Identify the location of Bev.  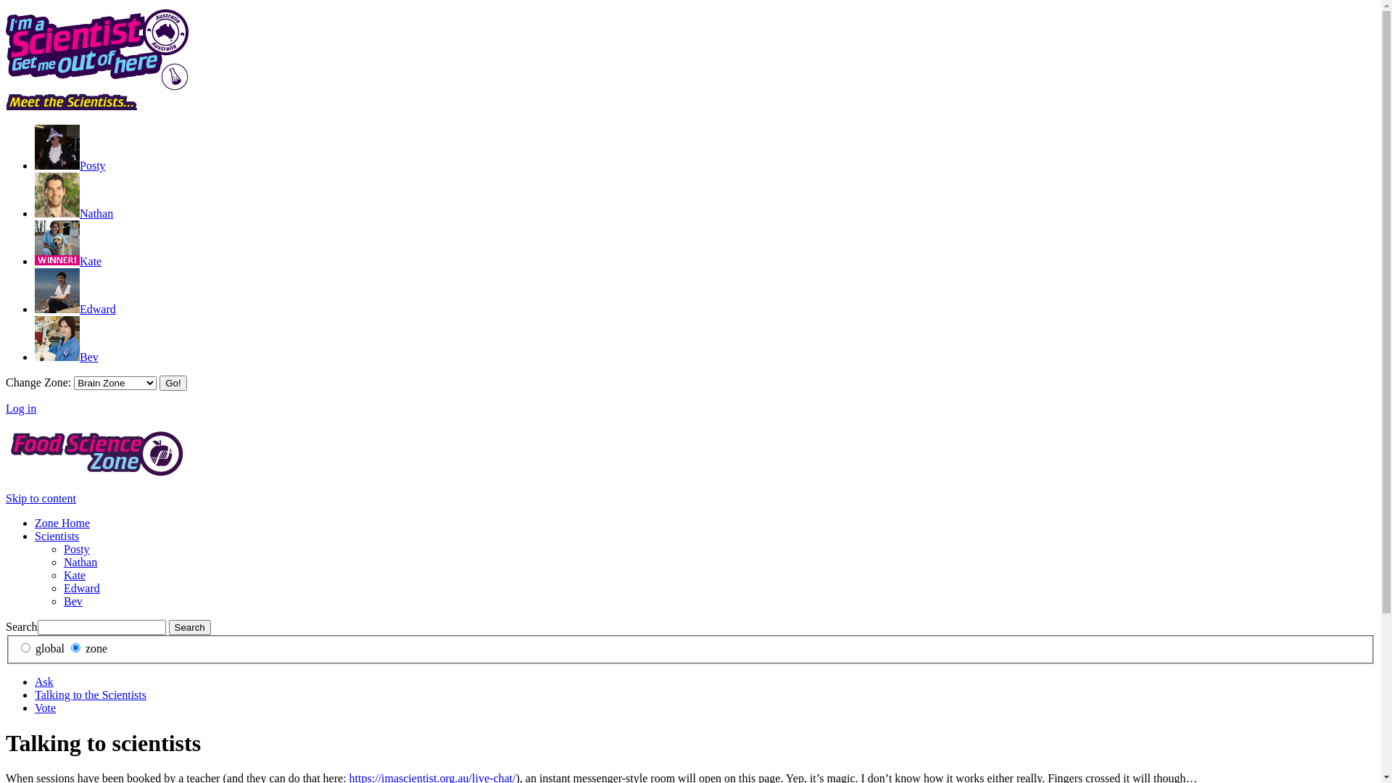
(73, 602).